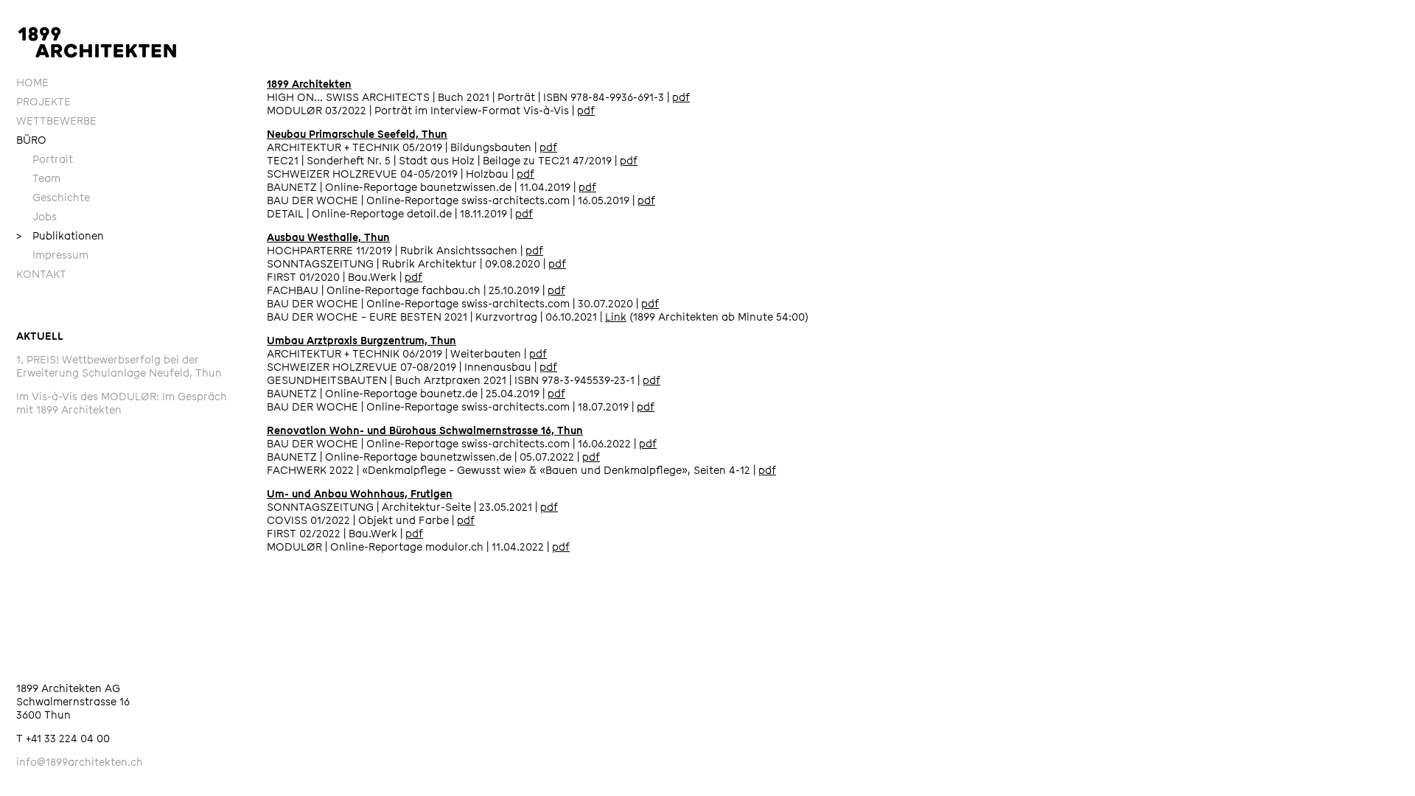  I want to click on pdf, so click(549, 507).